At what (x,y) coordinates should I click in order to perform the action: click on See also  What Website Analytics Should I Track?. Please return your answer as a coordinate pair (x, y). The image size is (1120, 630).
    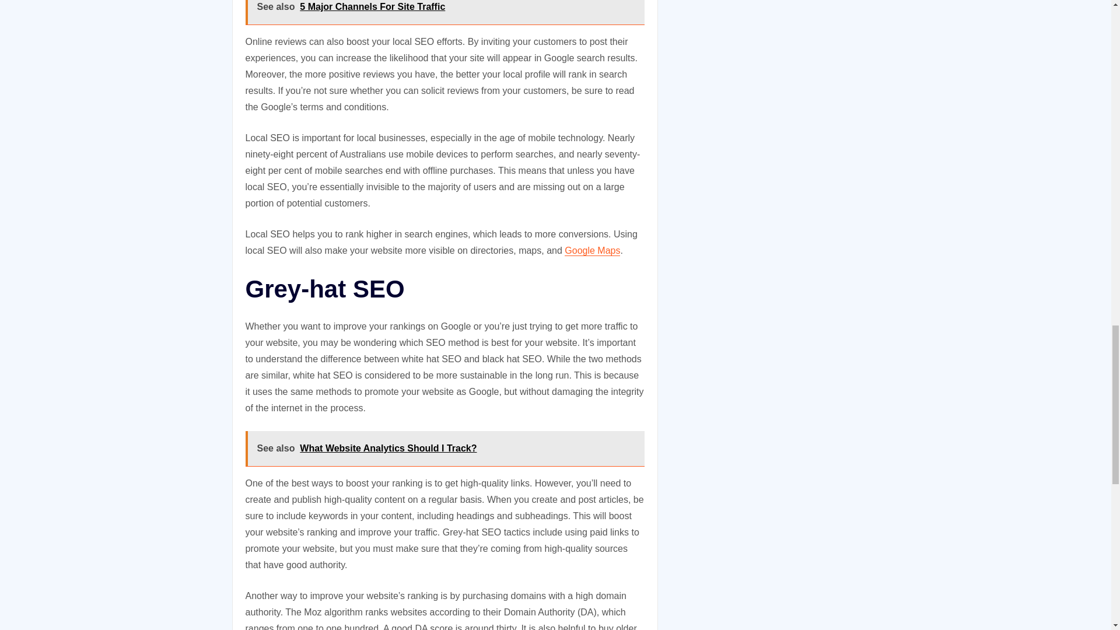
    Looking at the image, I should click on (444, 448).